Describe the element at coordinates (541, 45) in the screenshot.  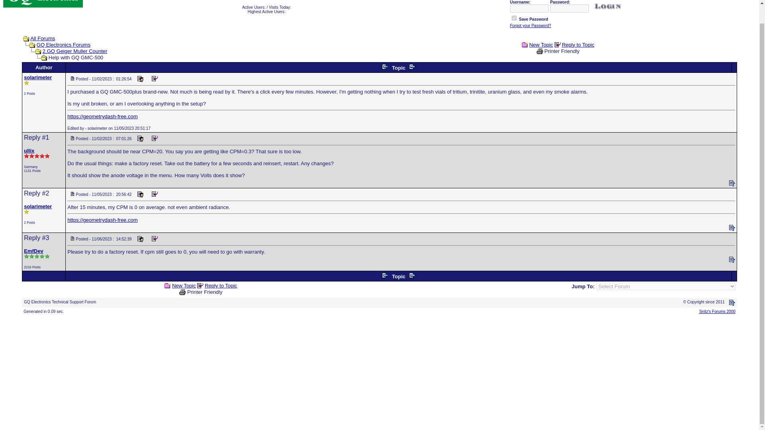
I see `New Topic` at that location.